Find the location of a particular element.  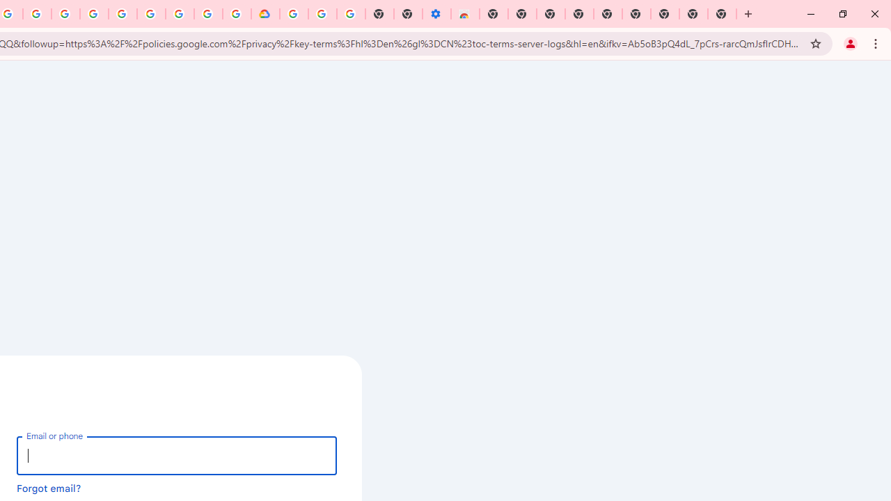

Settings - Accessibility is located at coordinates (436, 14).